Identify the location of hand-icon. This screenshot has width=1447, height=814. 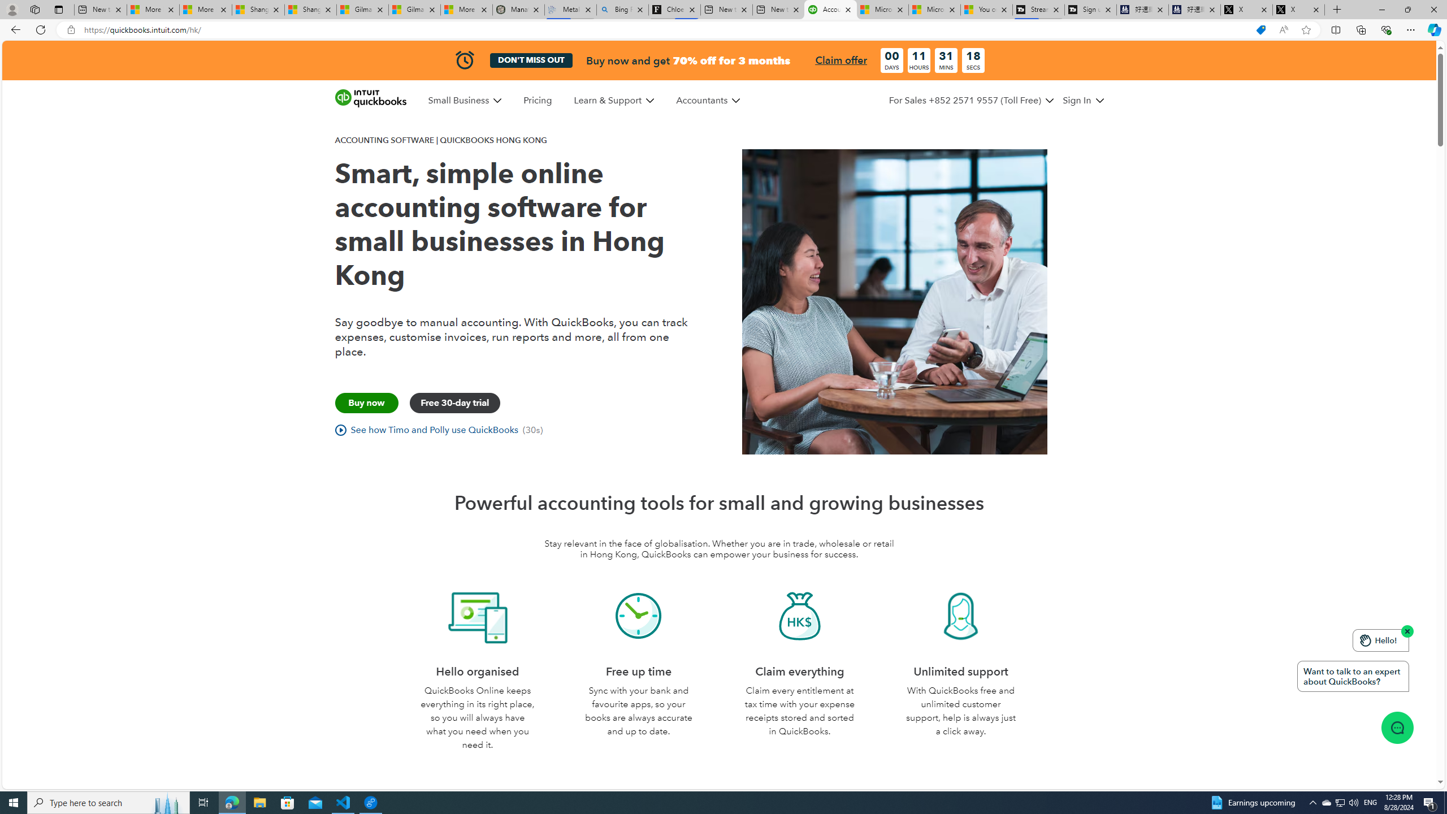
(1365, 640).